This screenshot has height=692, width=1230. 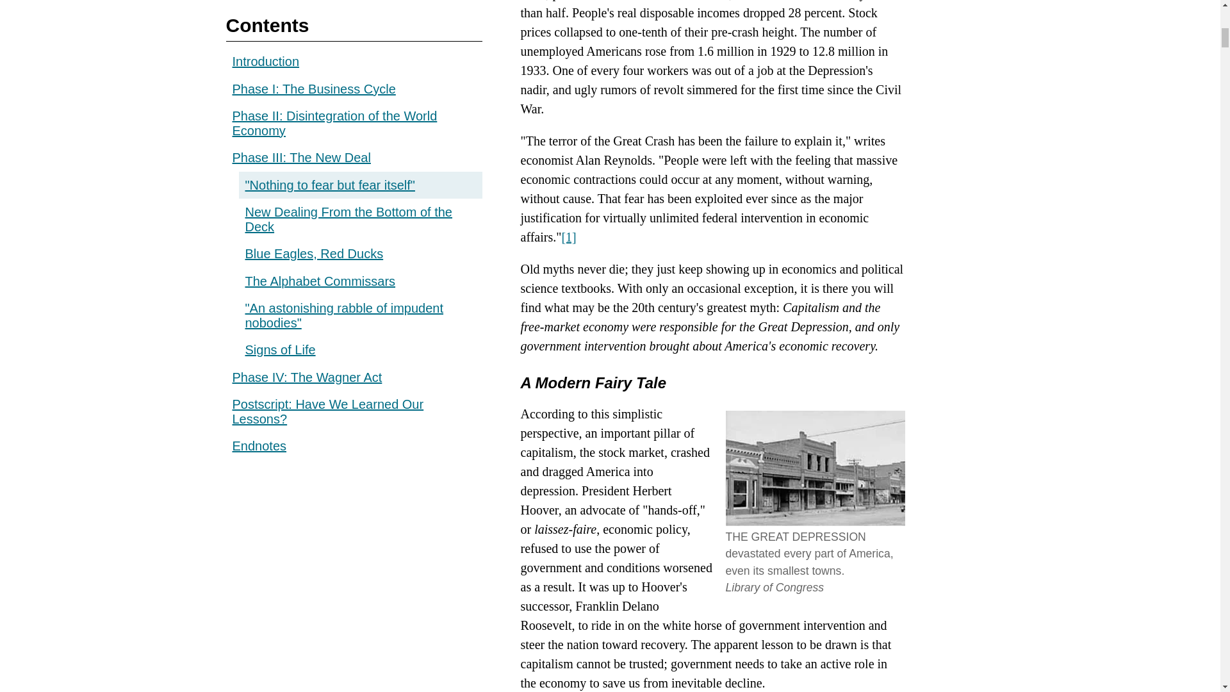 I want to click on The Alphabet Commissars, so click(x=320, y=101).